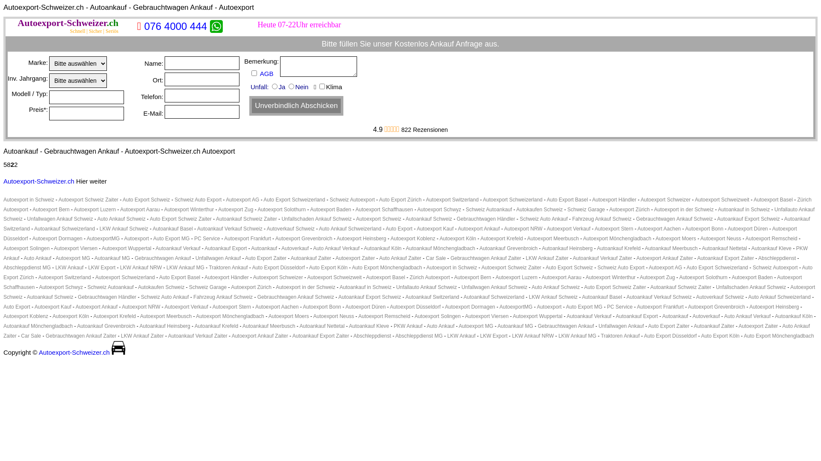 The image size is (821, 461). What do you see at coordinates (426, 287) in the screenshot?
I see `Unfallauto Ankauf Schweiz` at bounding box center [426, 287].